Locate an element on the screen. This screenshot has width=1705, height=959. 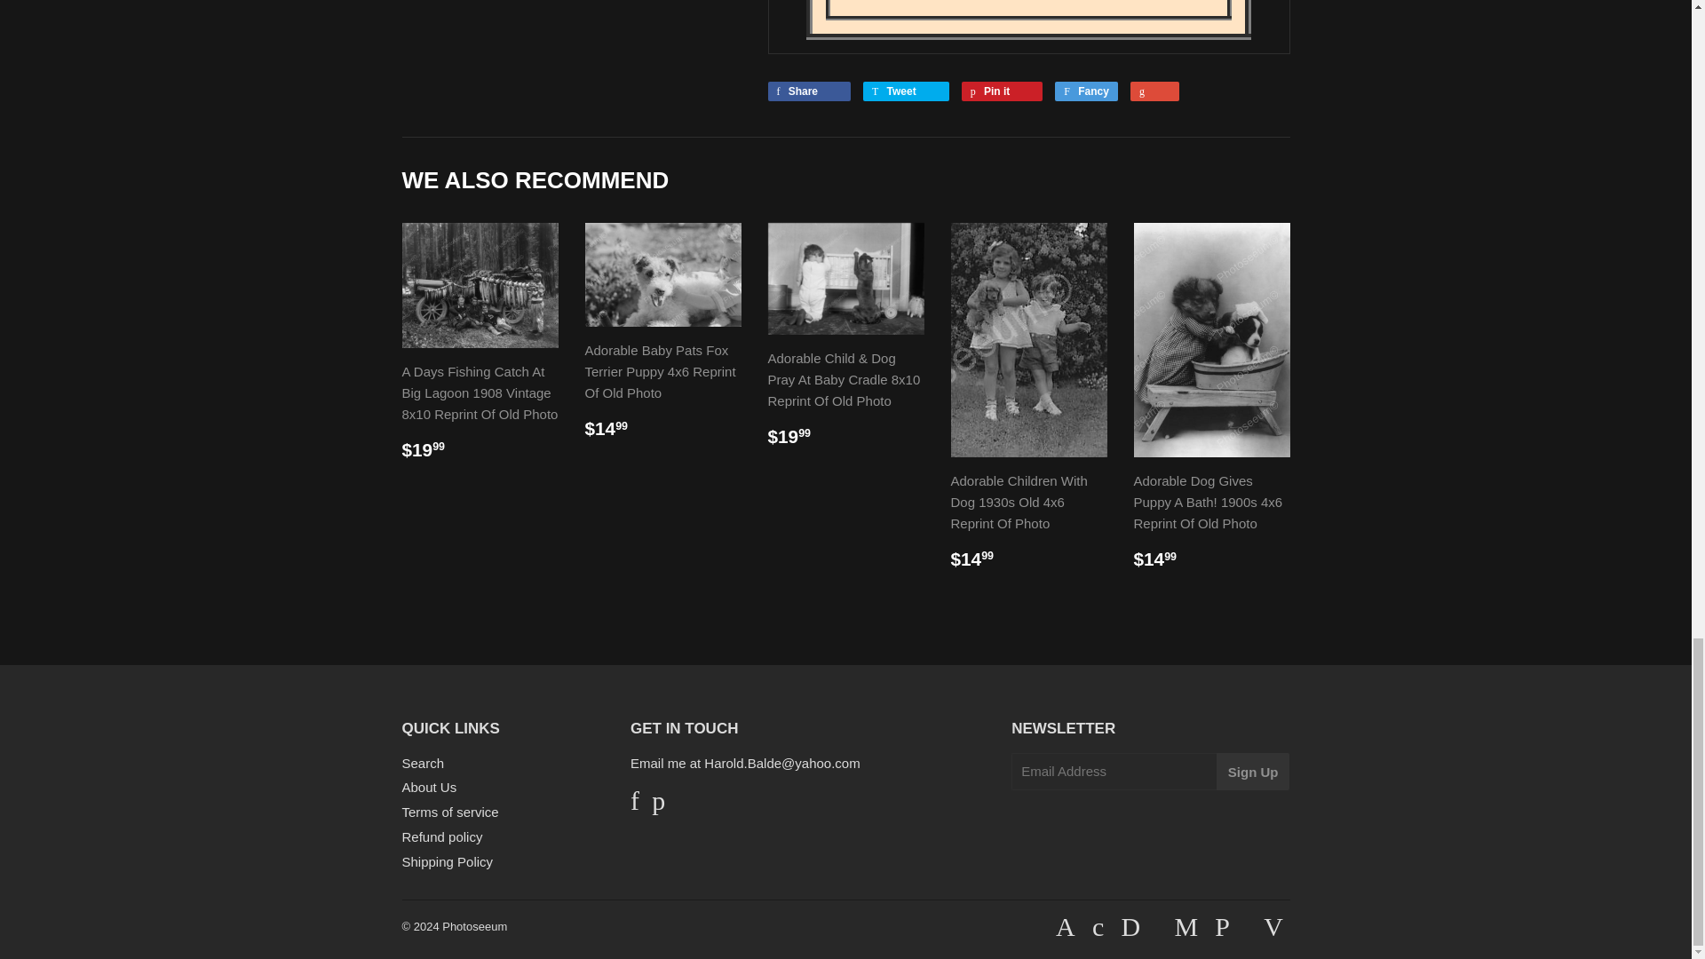
Shipping Policy is located at coordinates (446, 861).